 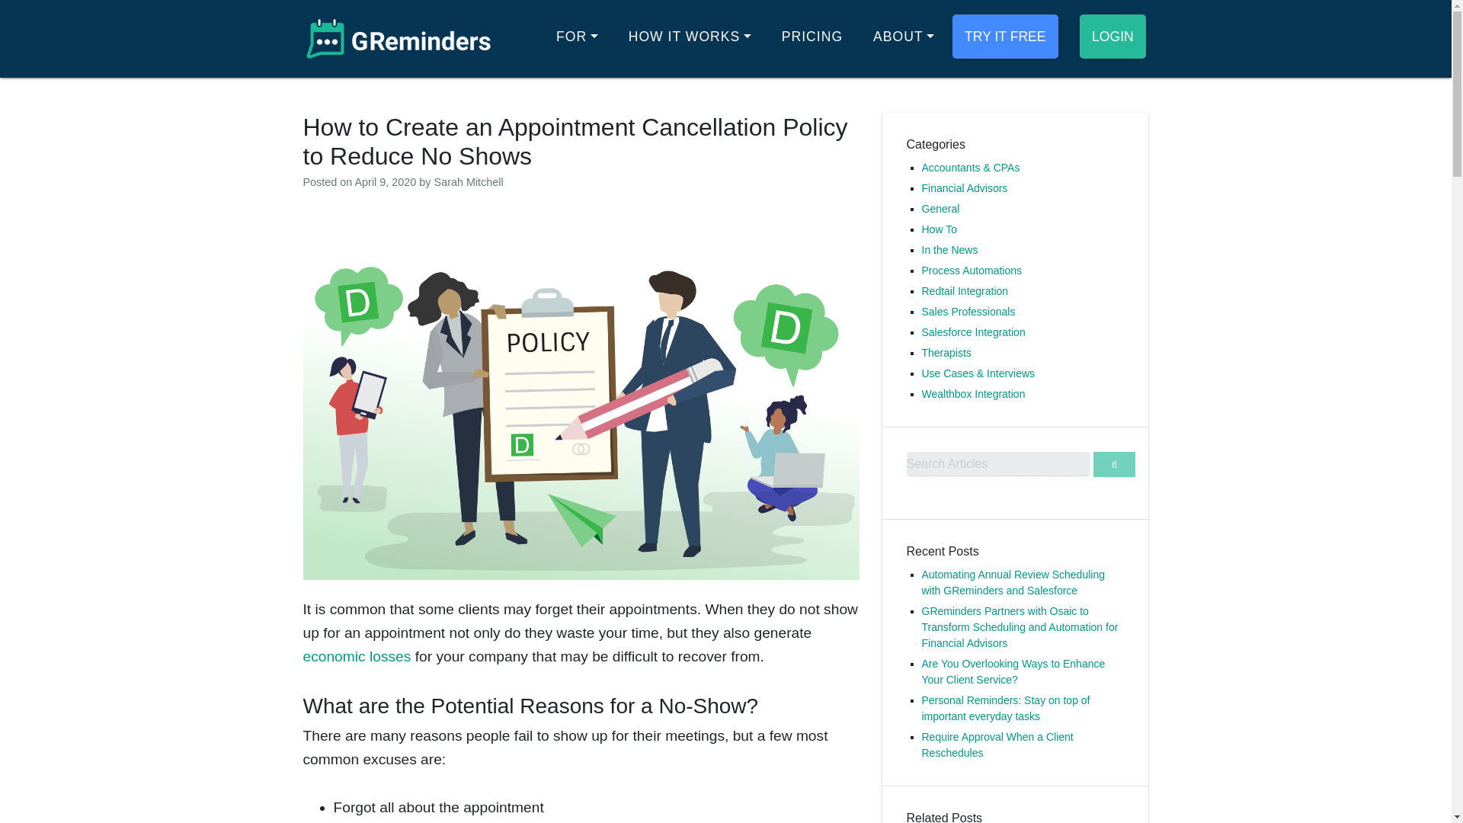 I want to click on PRICING, so click(x=812, y=37).